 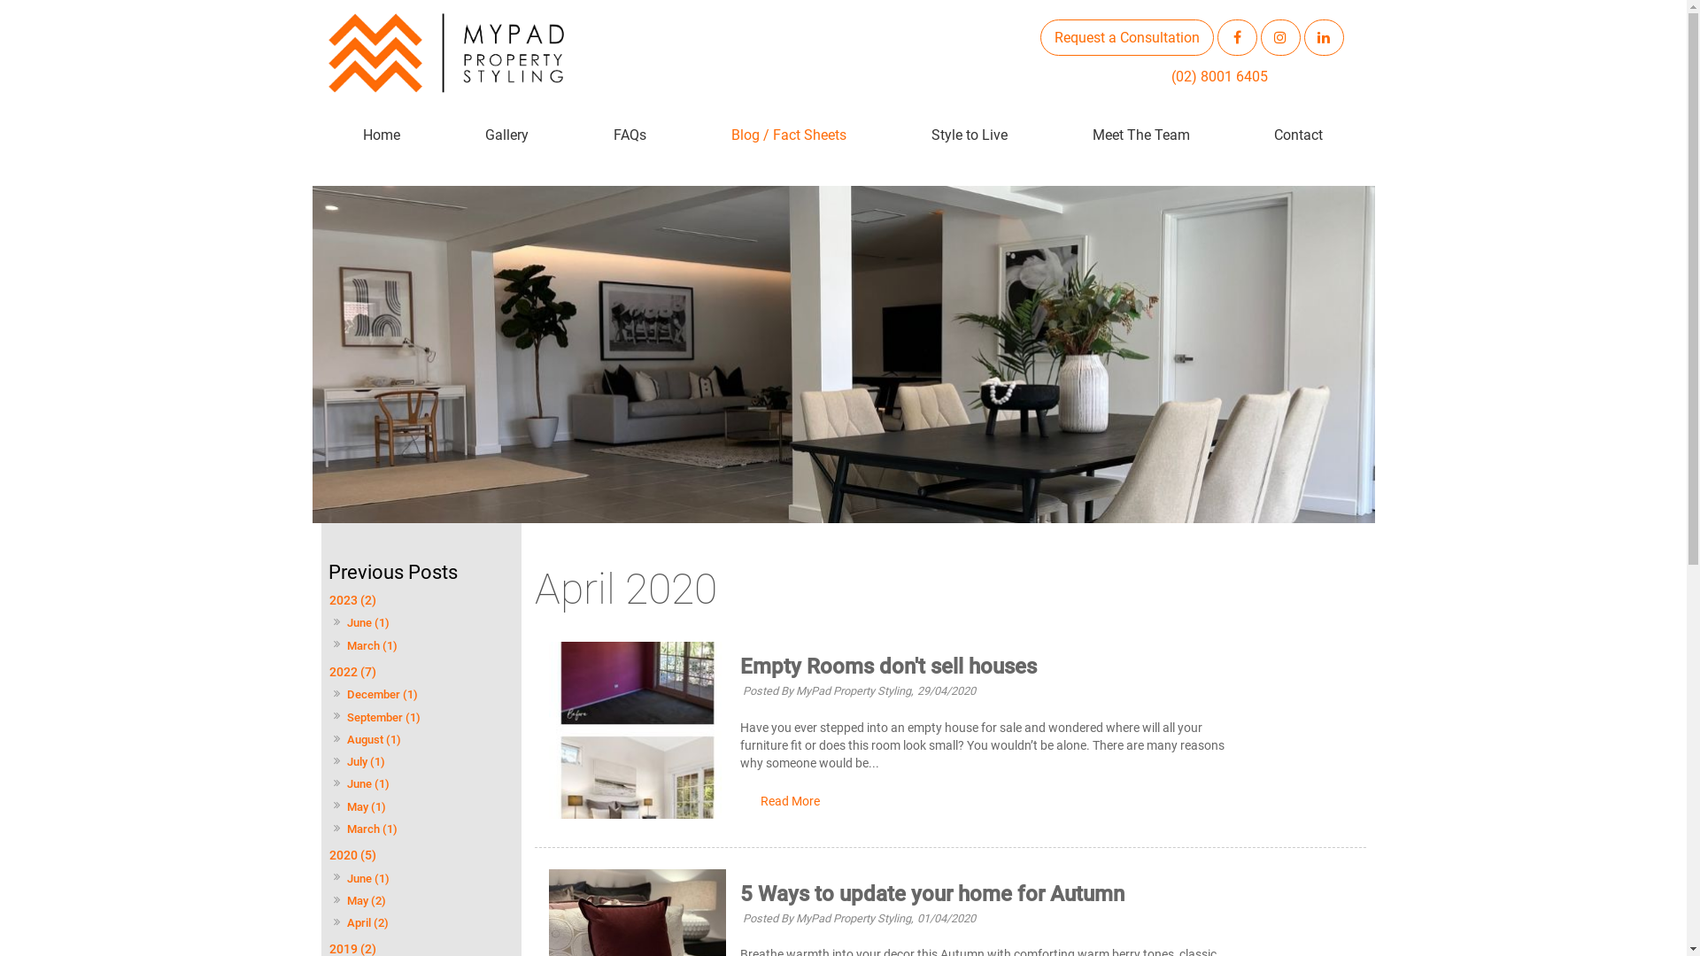 What do you see at coordinates (421, 857) in the screenshot?
I see `2020 (5)` at bounding box center [421, 857].